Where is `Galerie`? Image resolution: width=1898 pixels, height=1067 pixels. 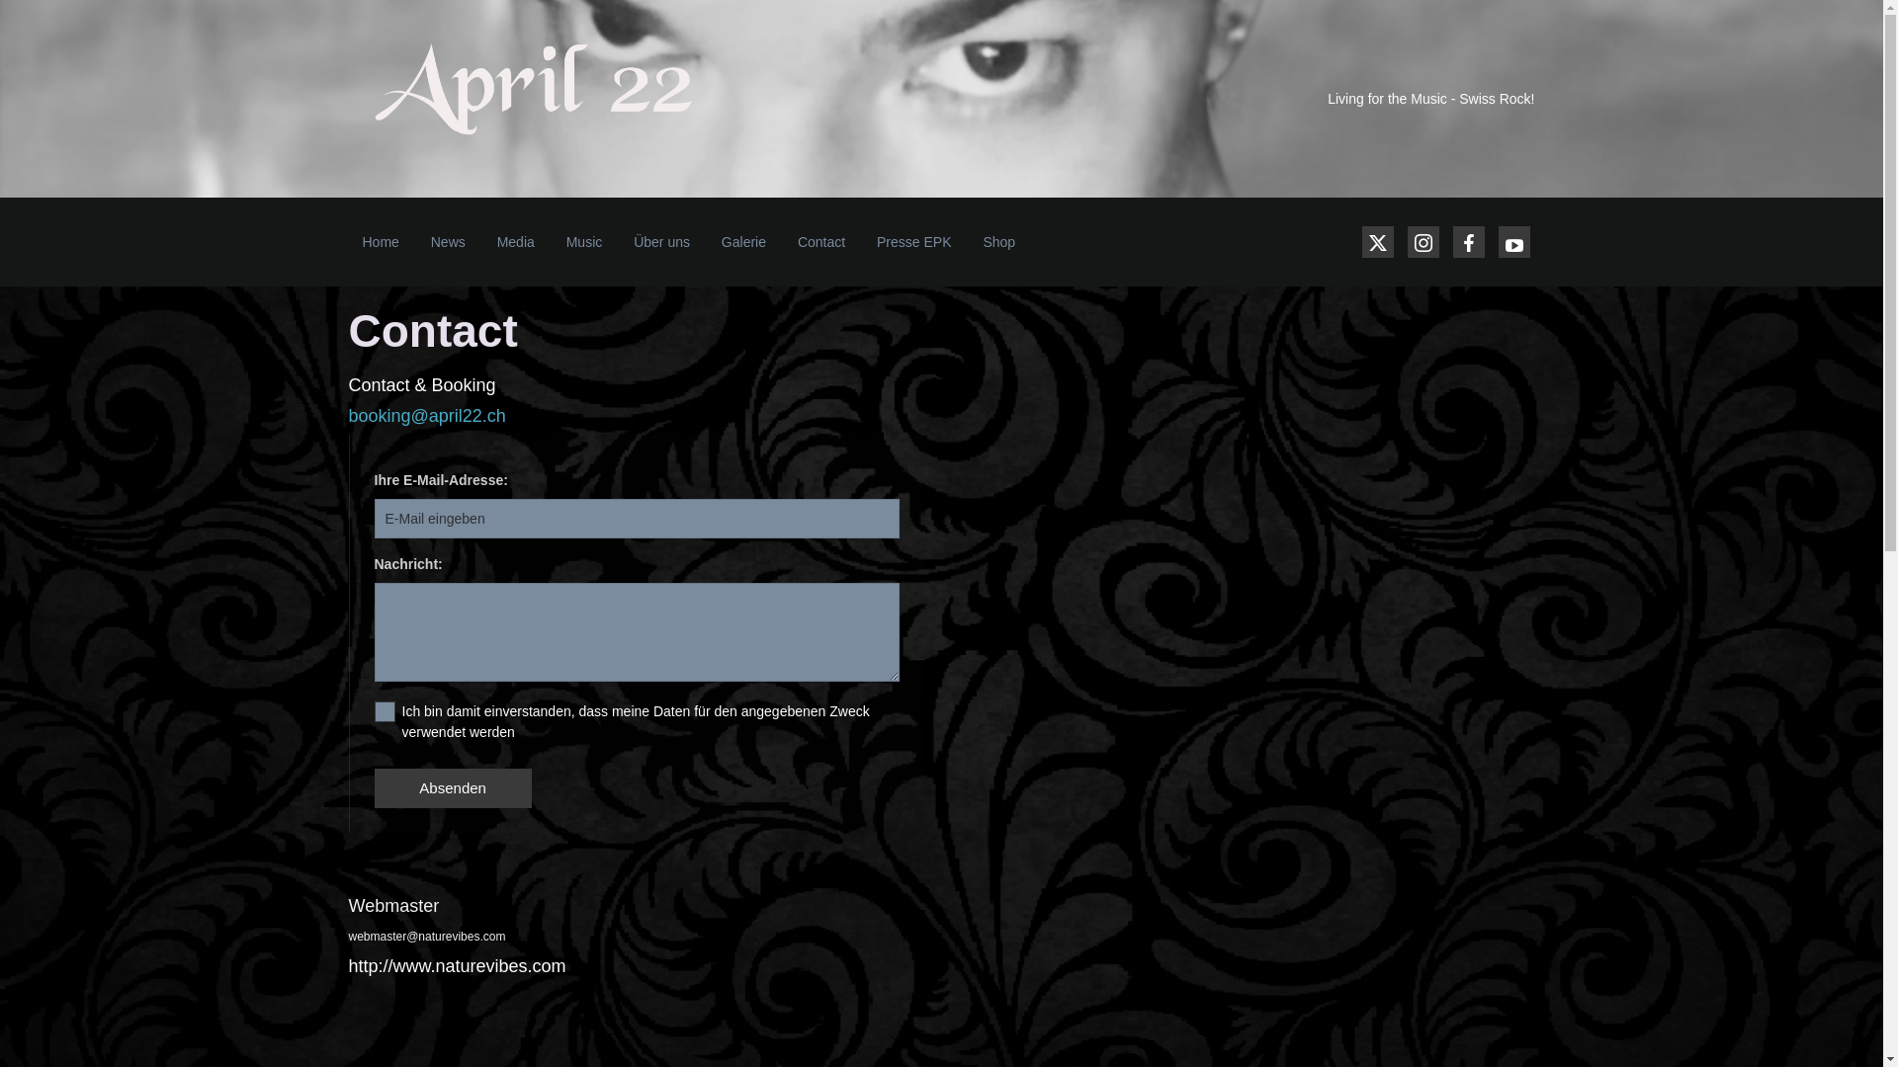 Galerie is located at coordinates (743, 242).